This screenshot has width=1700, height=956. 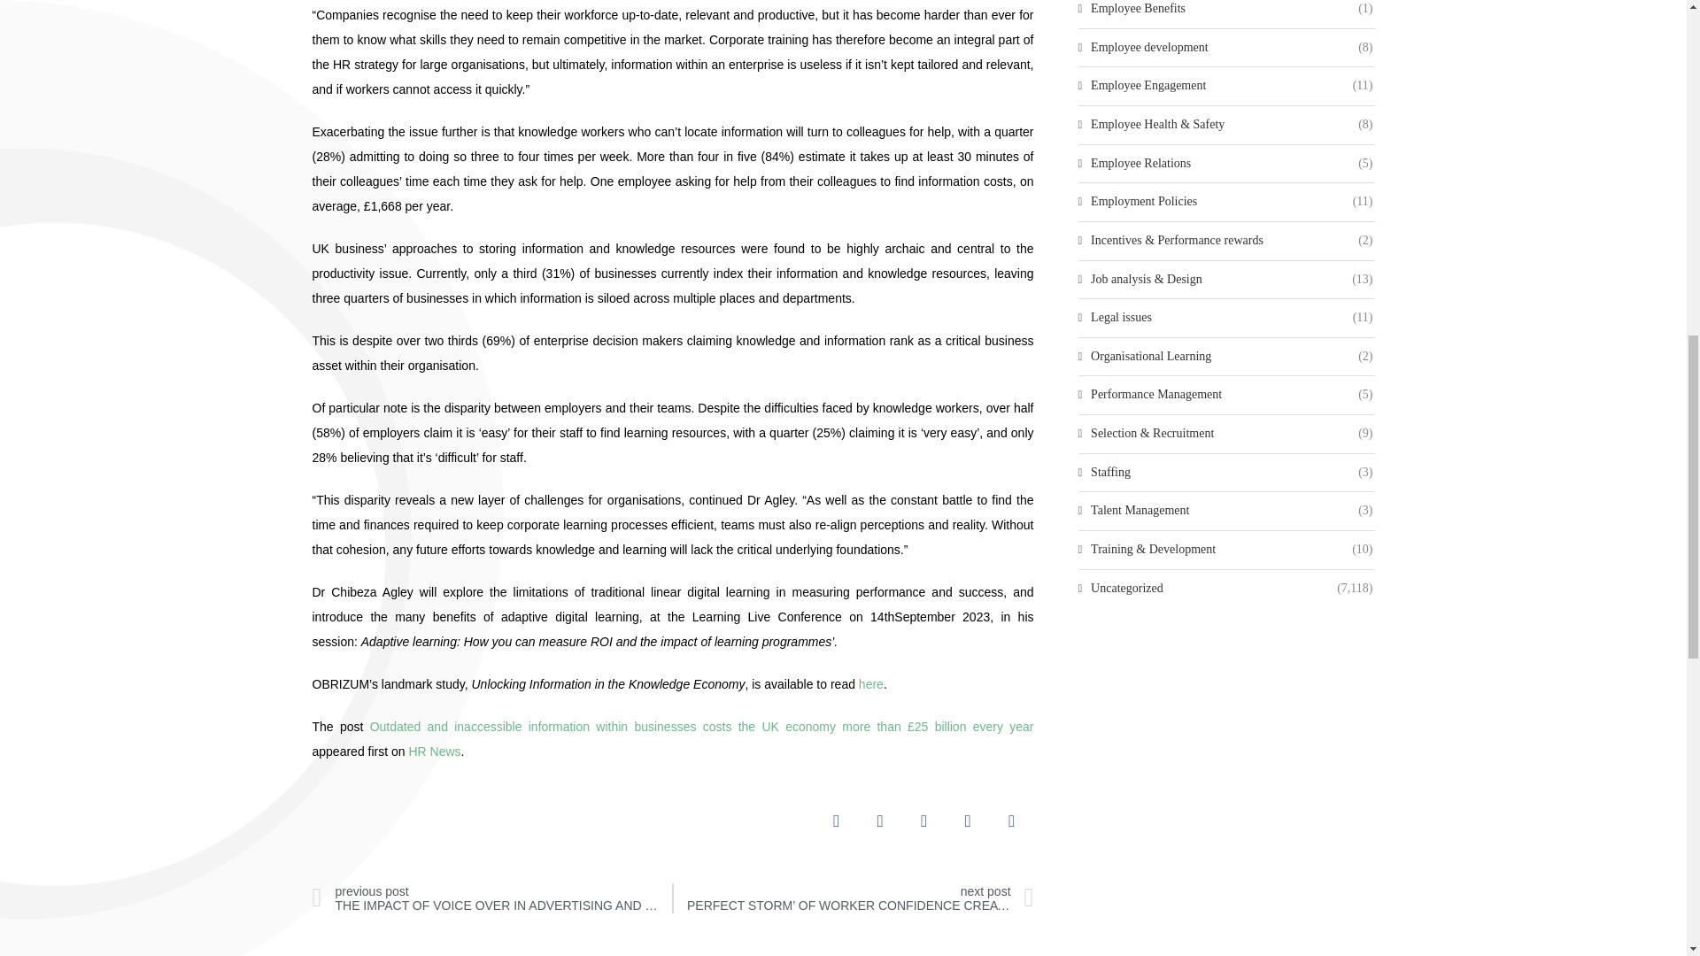 What do you see at coordinates (434, 752) in the screenshot?
I see `HR News` at bounding box center [434, 752].